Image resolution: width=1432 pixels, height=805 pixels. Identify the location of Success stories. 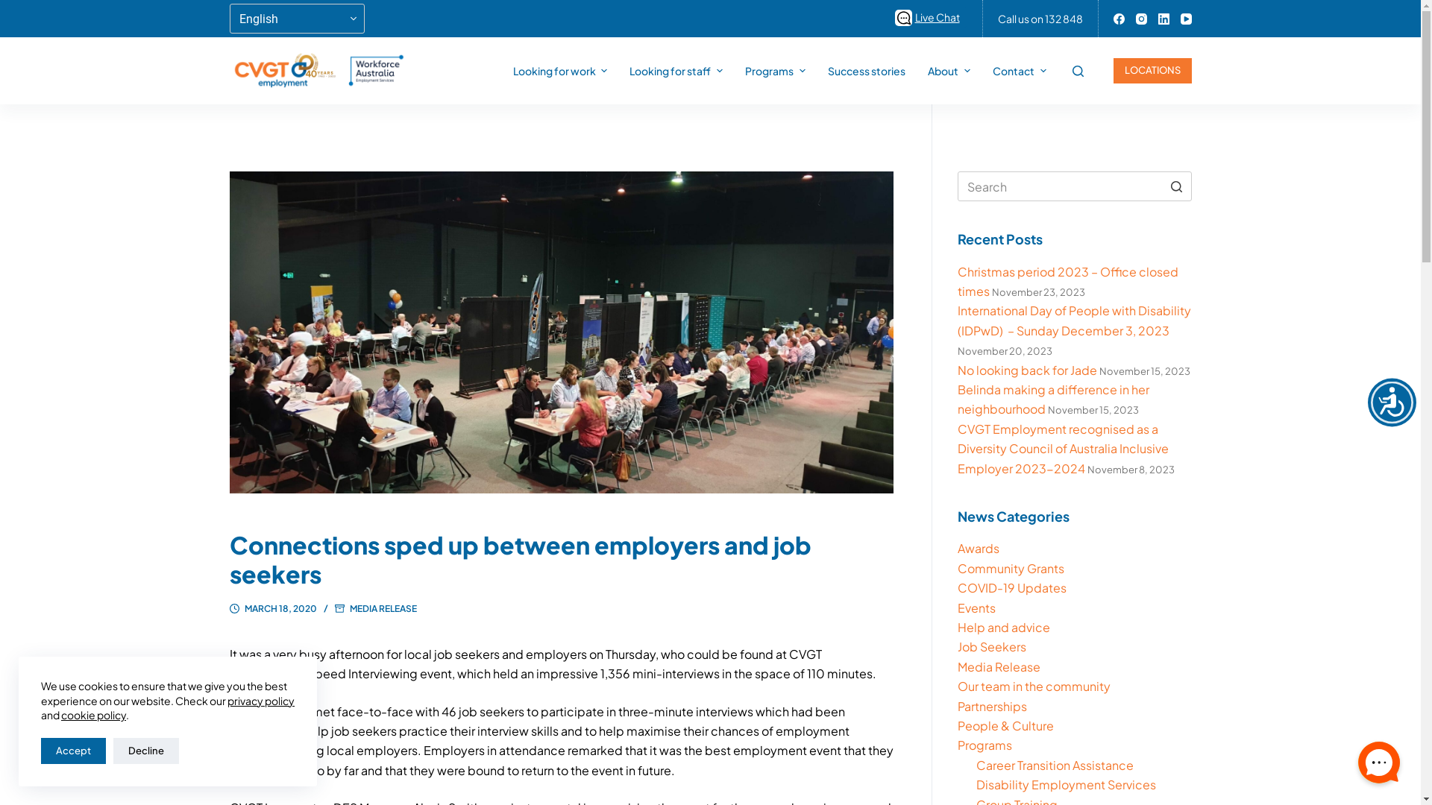
(867, 71).